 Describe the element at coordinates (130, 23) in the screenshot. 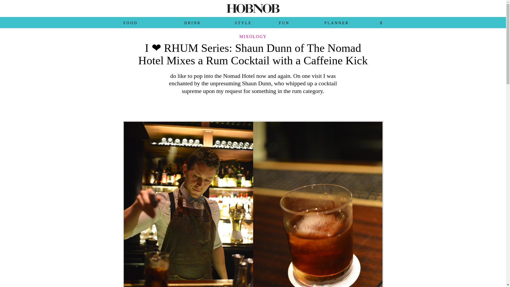

I see `FOOD` at that location.